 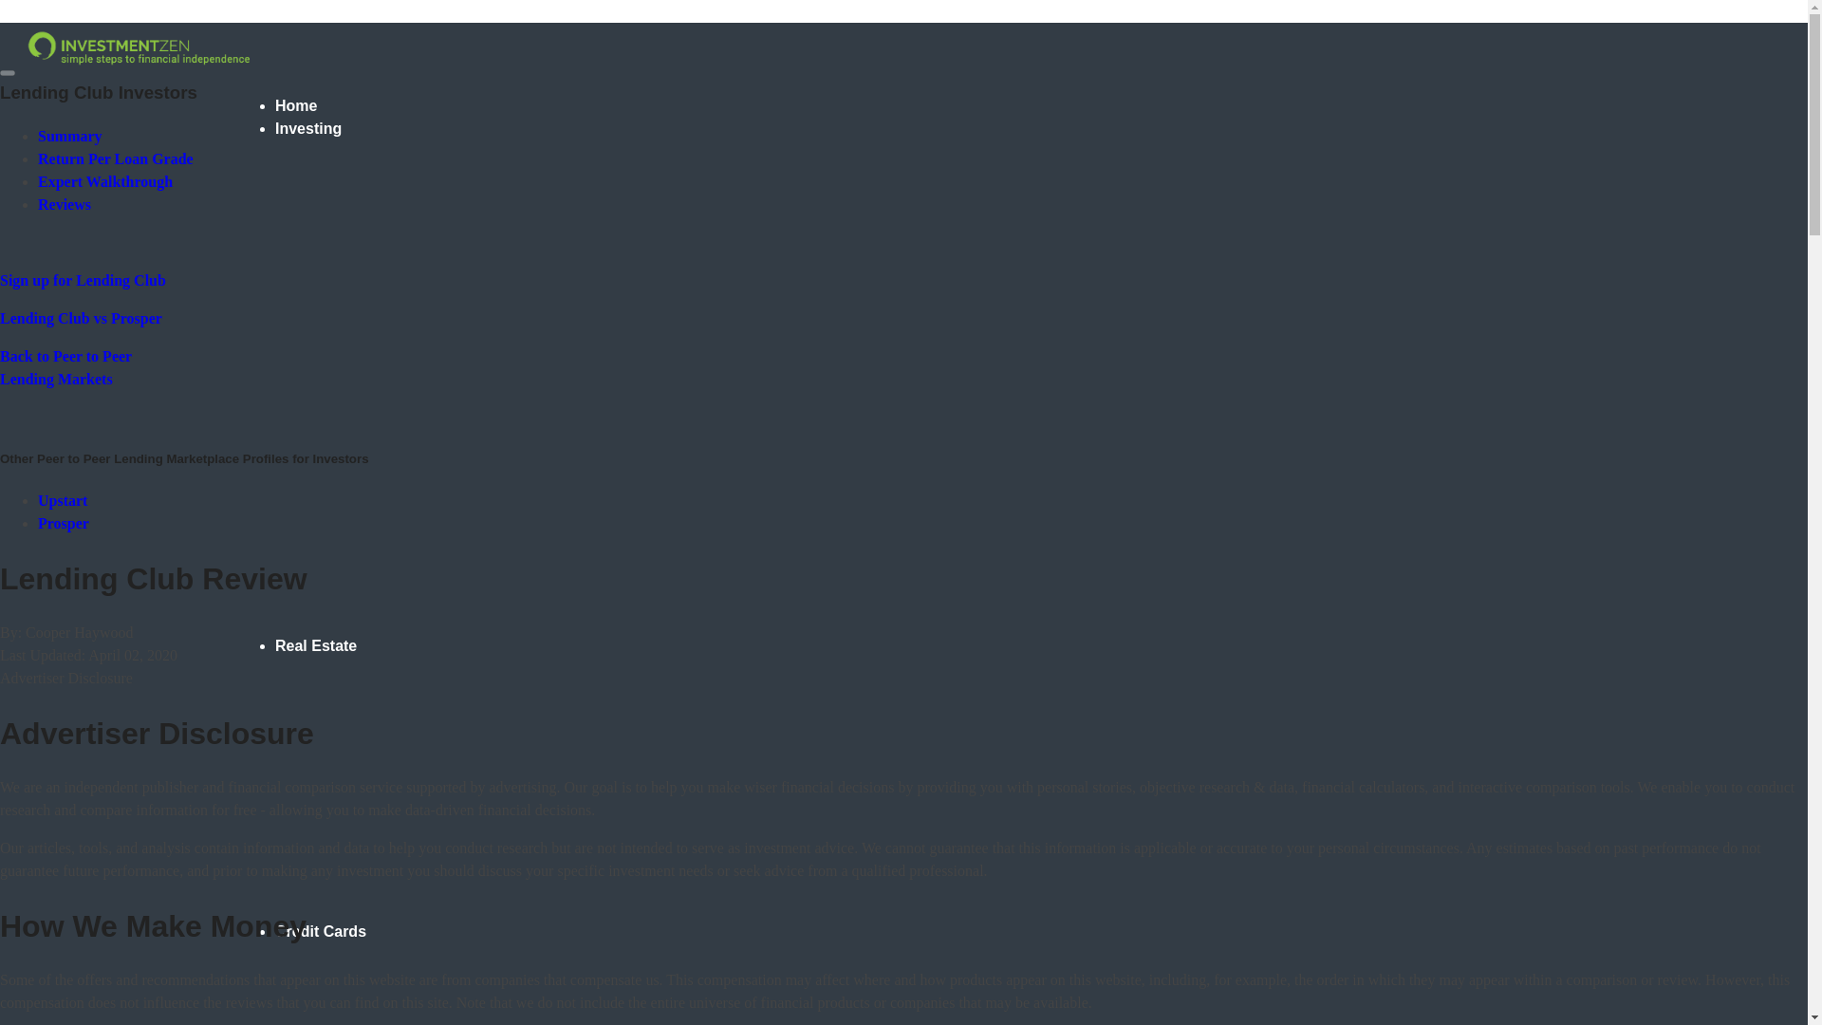 What do you see at coordinates (315, 645) in the screenshot?
I see `Real Estate` at bounding box center [315, 645].